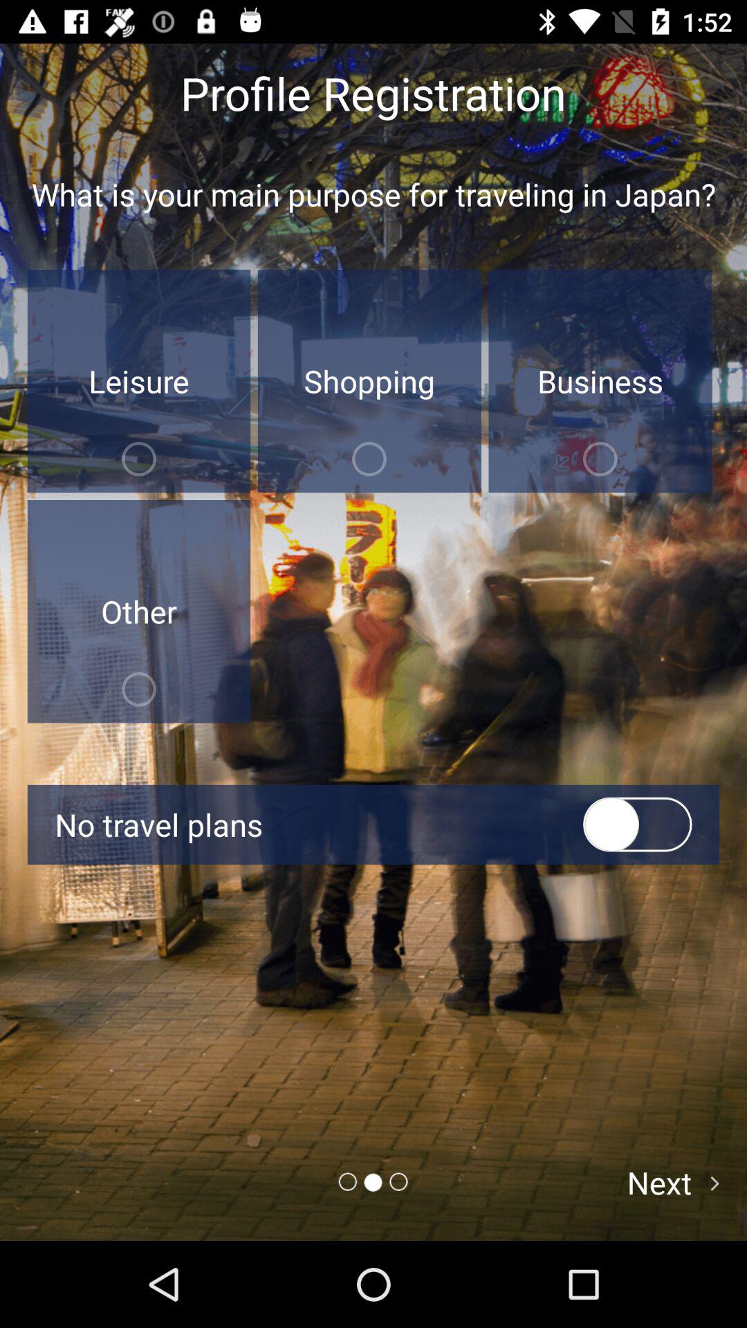 The width and height of the screenshot is (747, 1328). I want to click on i have travel plans, so click(638, 824).